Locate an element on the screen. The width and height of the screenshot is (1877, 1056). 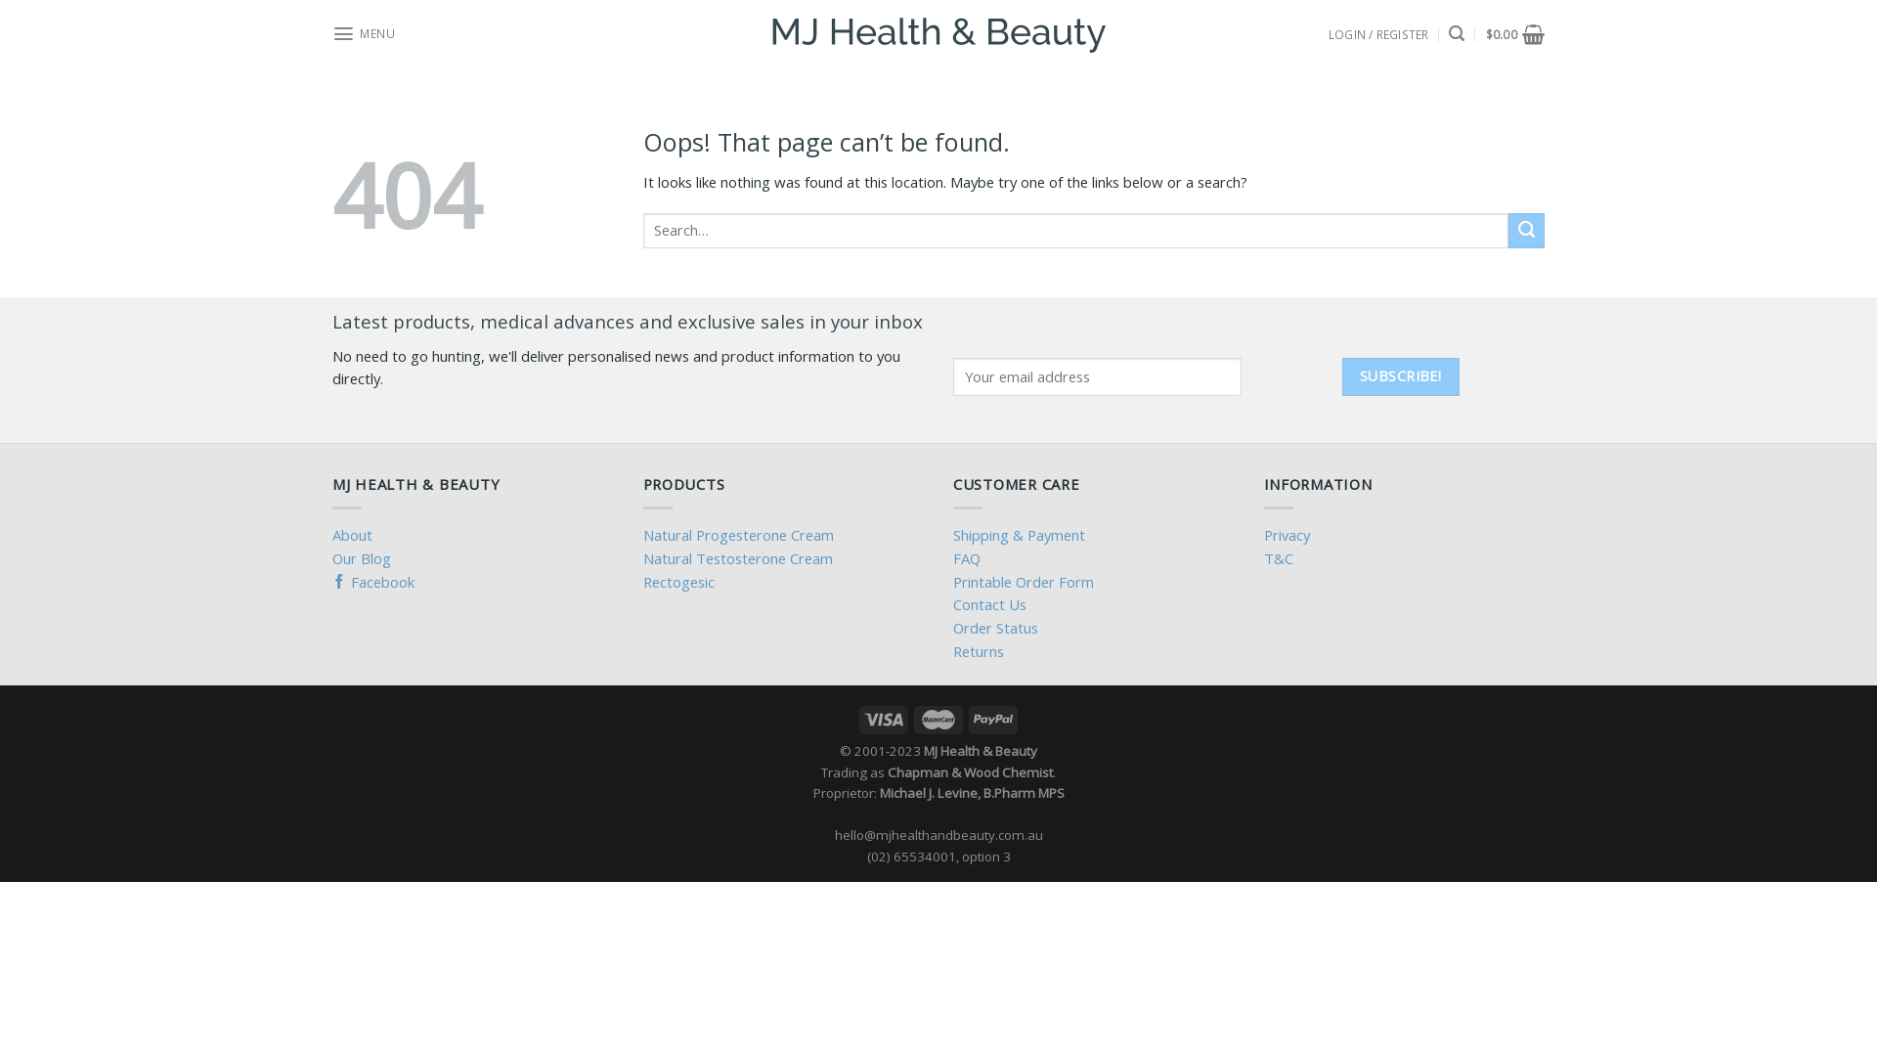
MENU is located at coordinates (364, 33).